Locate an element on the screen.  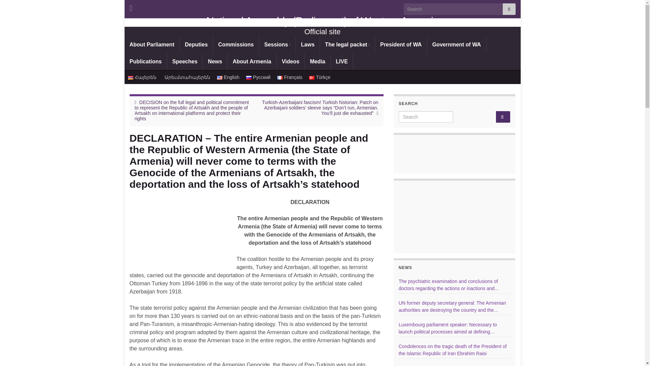
Go back to the front page is located at coordinates (322, 21).